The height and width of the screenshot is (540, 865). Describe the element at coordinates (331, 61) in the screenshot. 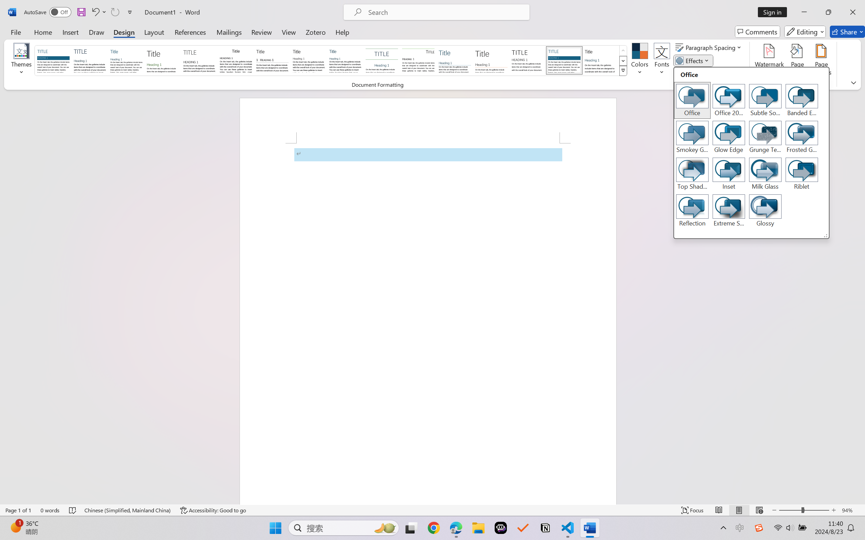

I see `AutomationID: QuickStylesSets` at that location.